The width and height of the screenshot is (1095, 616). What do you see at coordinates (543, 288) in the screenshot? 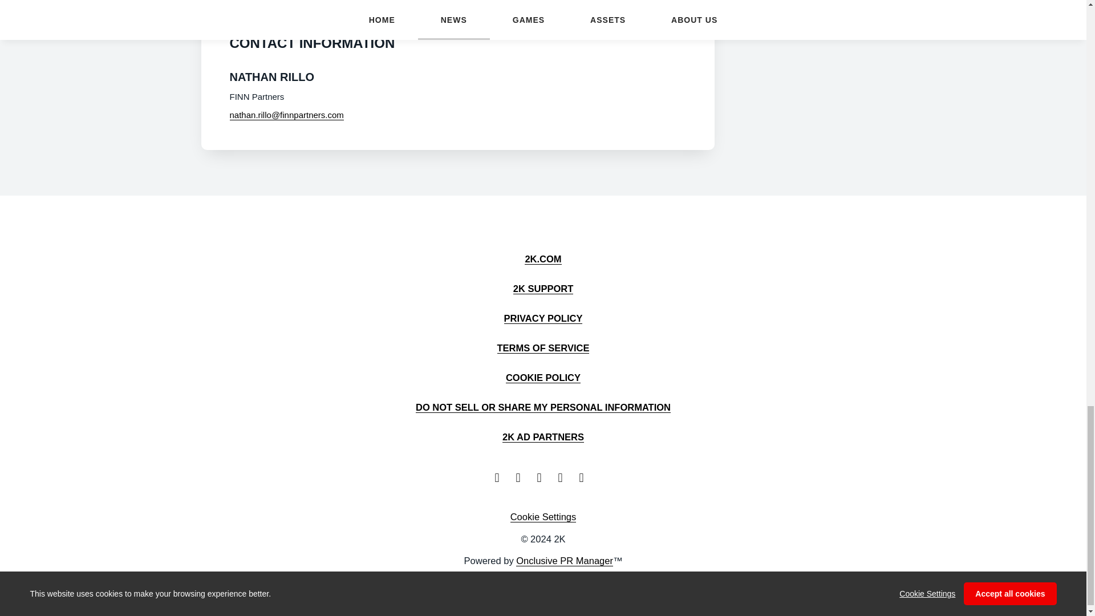
I see `2K SUPPORT` at bounding box center [543, 288].